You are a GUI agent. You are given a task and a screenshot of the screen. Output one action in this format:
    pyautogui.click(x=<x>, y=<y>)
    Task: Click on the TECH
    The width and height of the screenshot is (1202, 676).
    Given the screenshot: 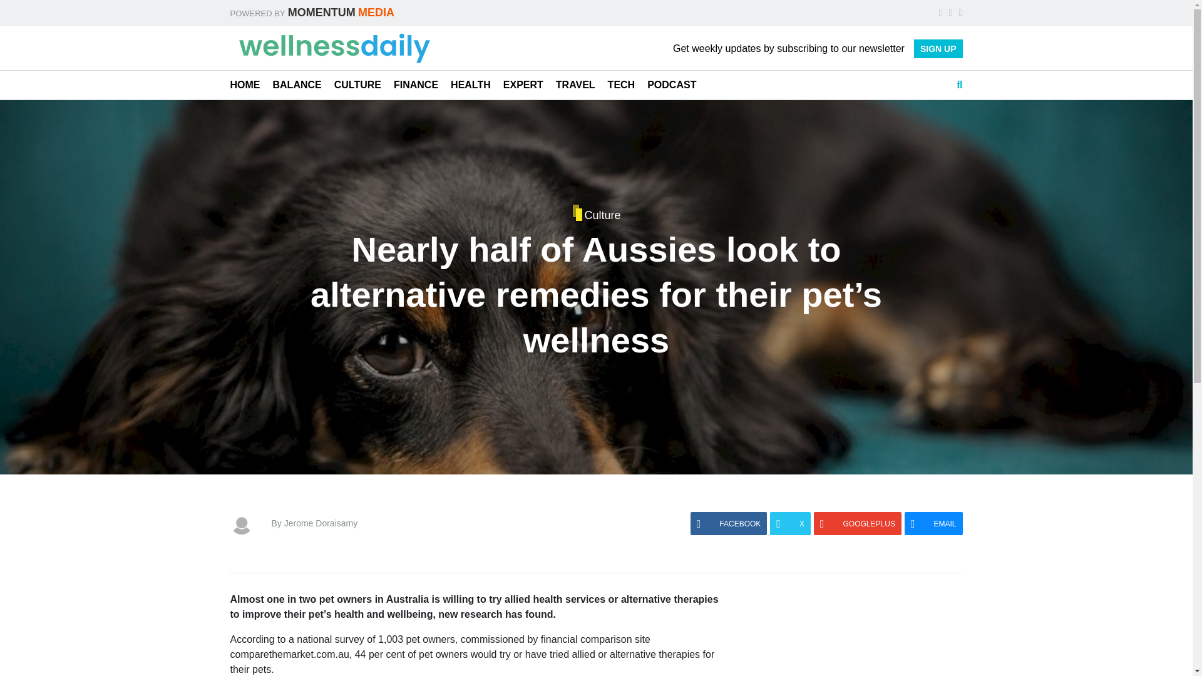 What is the action you would take?
    pyautogui.click(x=622, y=85)
    